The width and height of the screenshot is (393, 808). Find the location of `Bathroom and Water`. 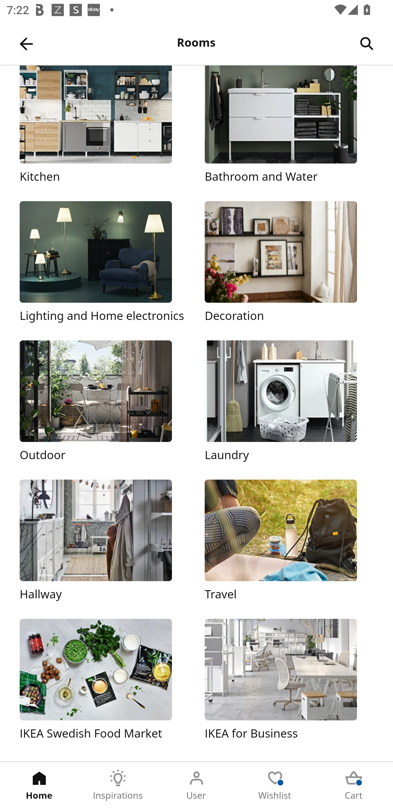

Bathroom and Water is located at coordinates (289, 125).